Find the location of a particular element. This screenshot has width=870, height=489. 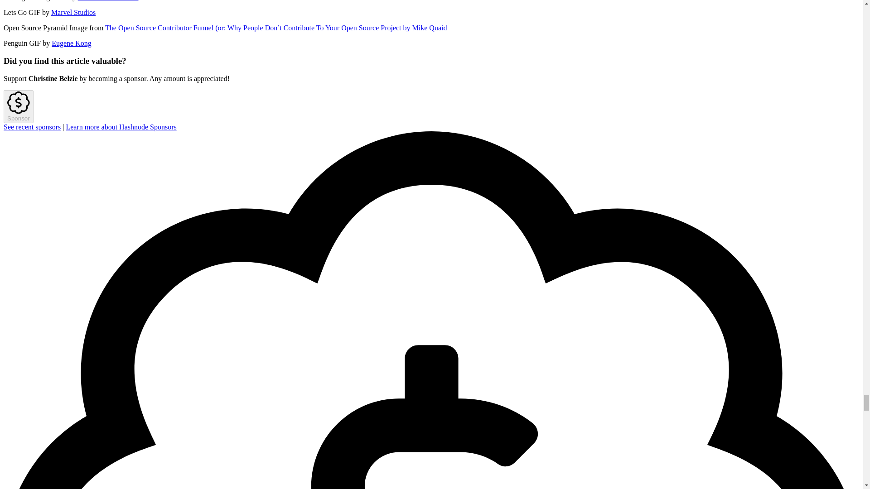

Marvel Studios is located at coordinates (73, 12).